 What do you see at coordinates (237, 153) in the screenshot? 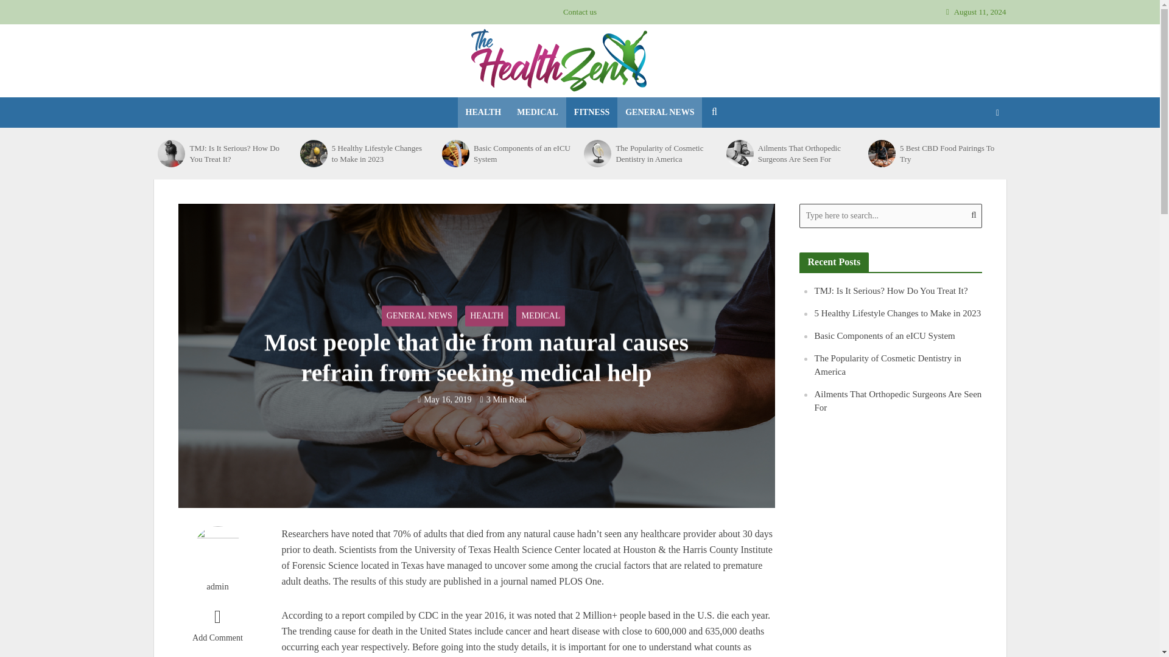
I see `TMJ: Is It Serious? How Do You Treat It?` at bounding box center [237, 153].